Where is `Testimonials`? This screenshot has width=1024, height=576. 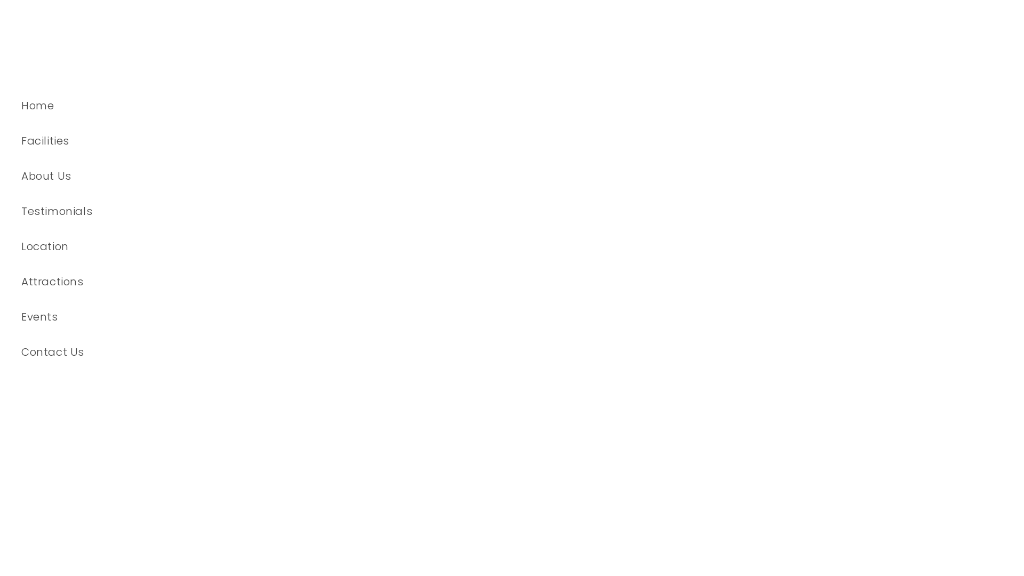
Testimonials is located at coordinates (205, 211).